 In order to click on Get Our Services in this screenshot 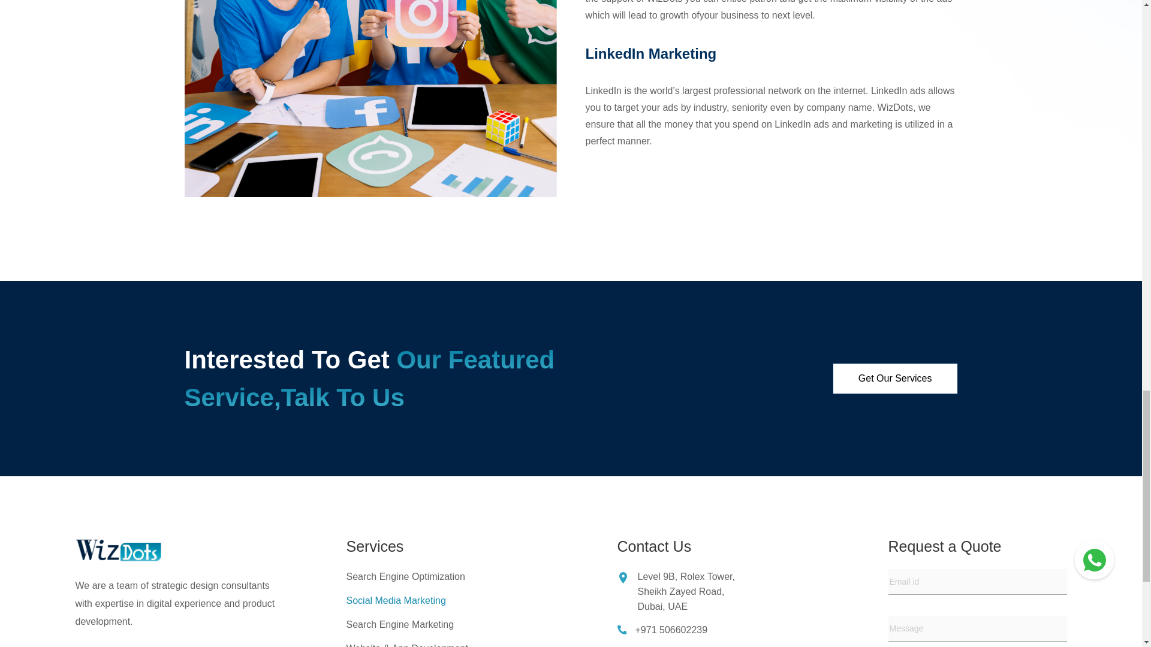, I will do `click(896, 379)`.